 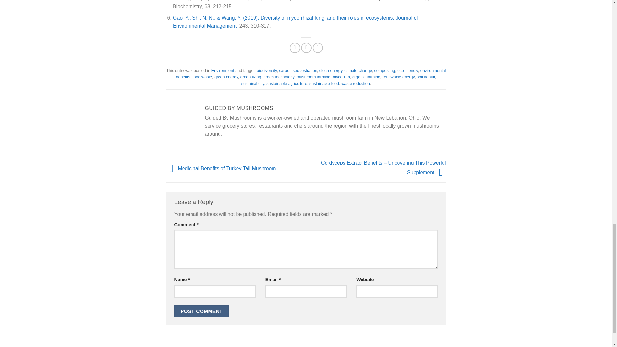 I want to click on Email to a Friend, so click(x=306, y=48).